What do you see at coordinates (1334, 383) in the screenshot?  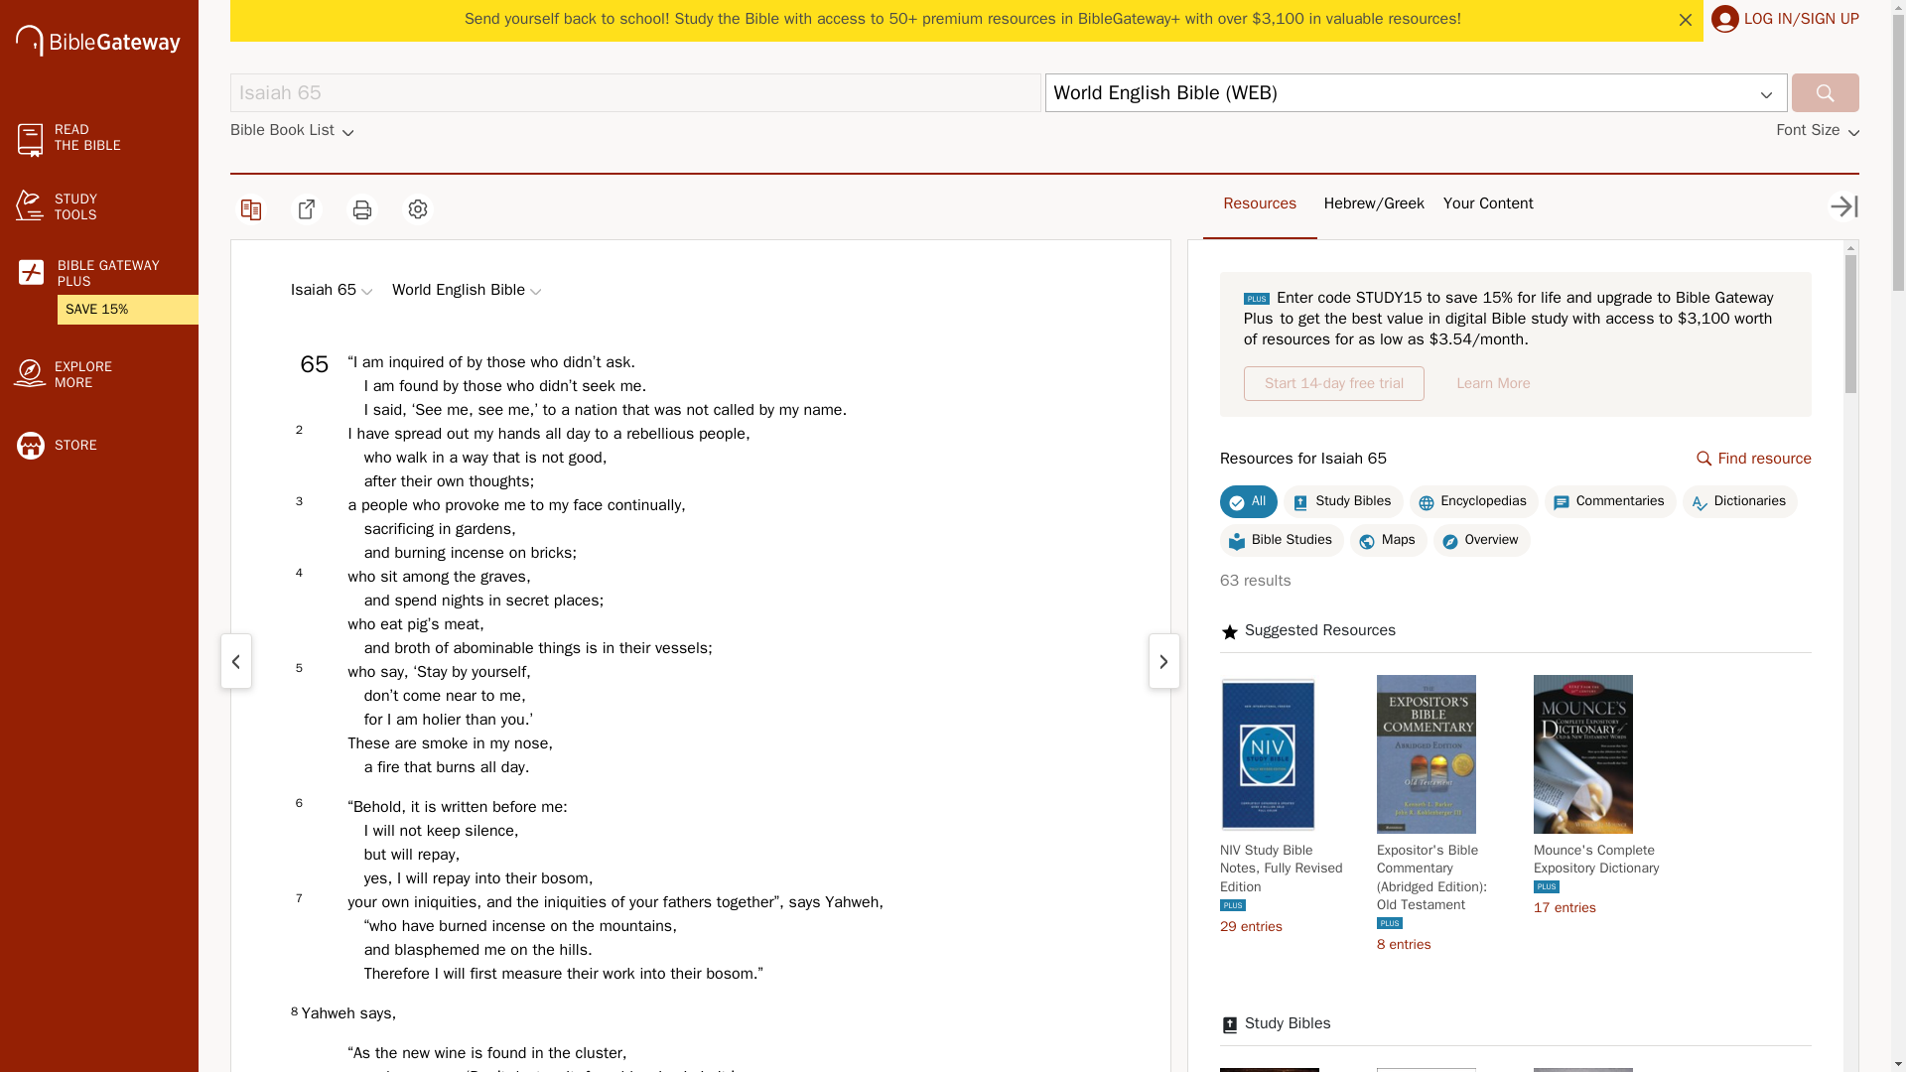 I see `Start 14-day free trial` at bounding box center [1334, 383].